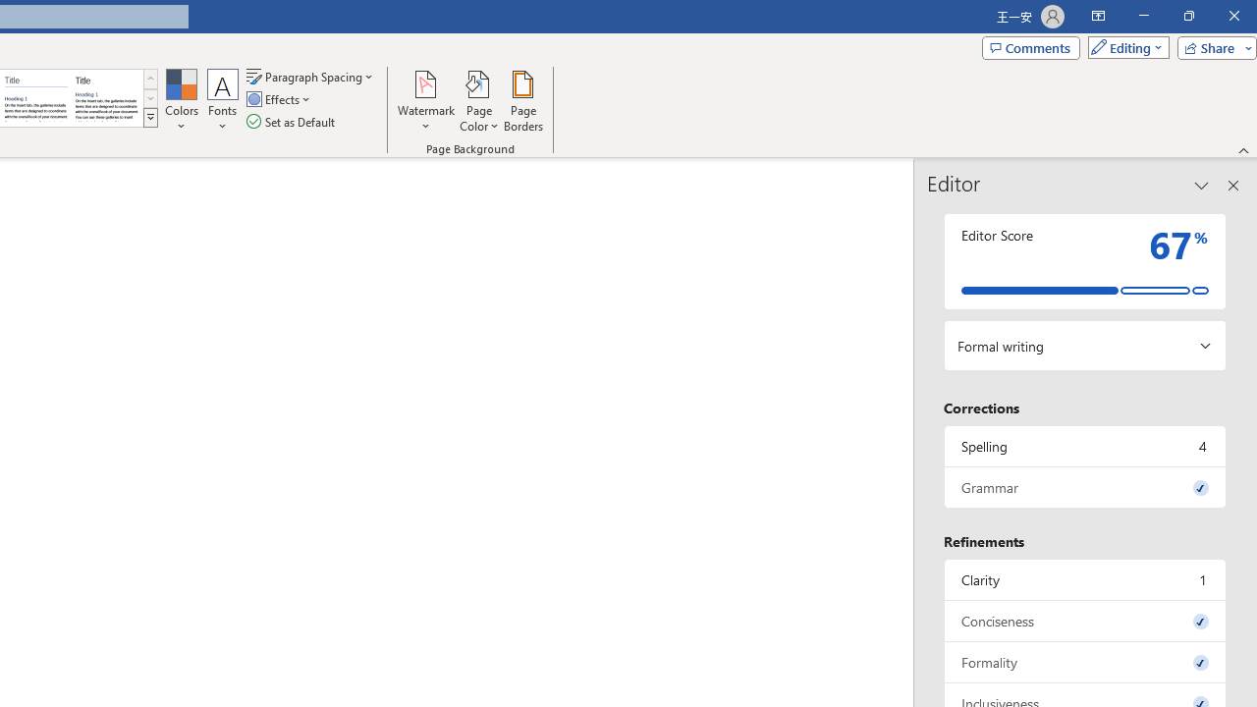 The image size is (1257, 707). Describe the element at coordinates (1085, 662) in the screenshot. I see `Formality, 0 issues. Press space or enter to review items.` at that location.